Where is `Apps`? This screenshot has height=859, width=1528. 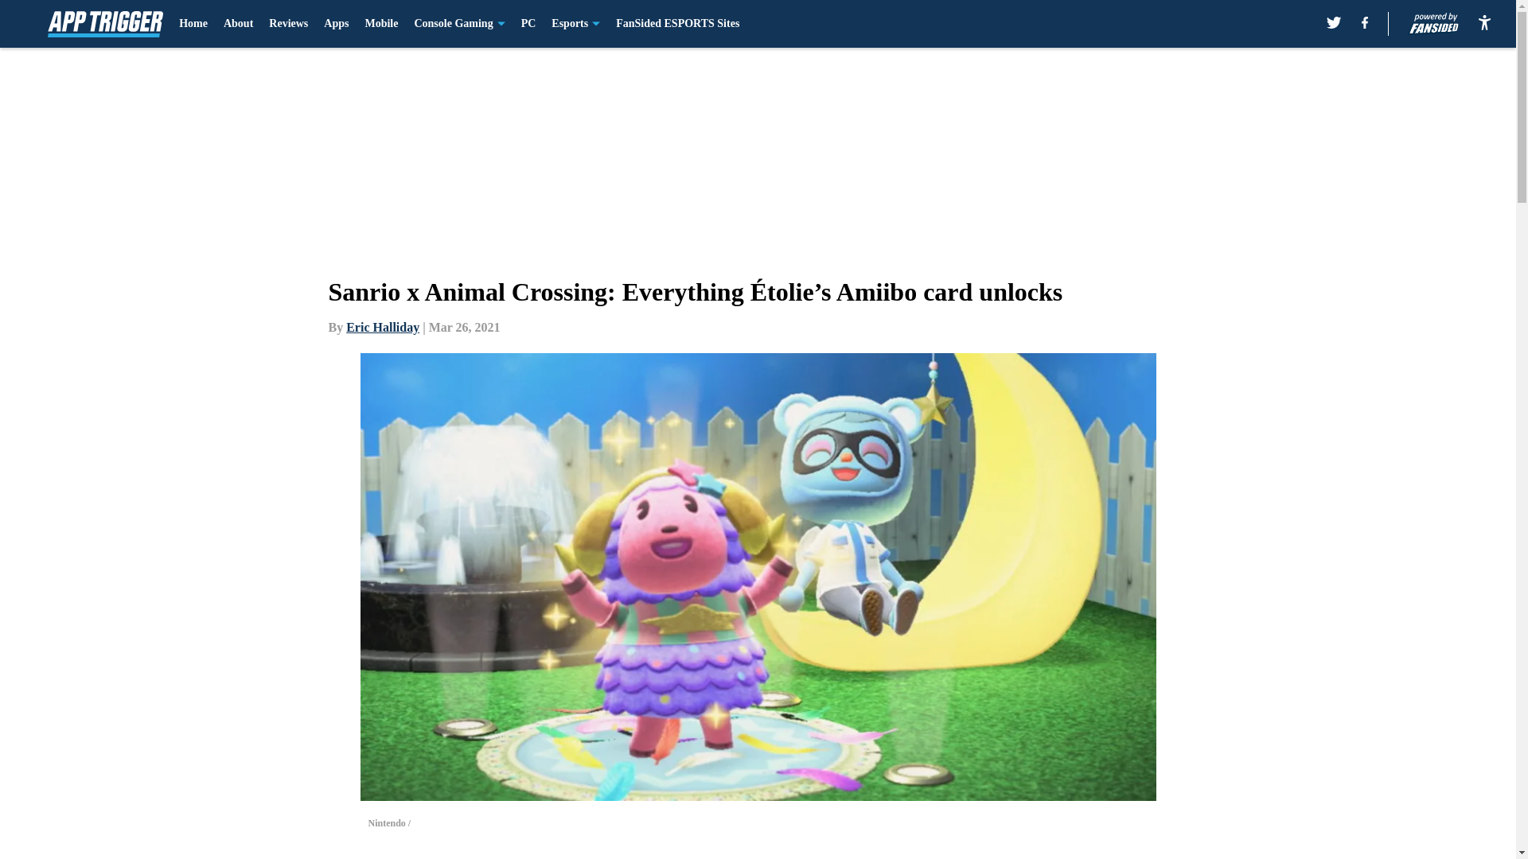
Apps is located at coordinates (336, 24).